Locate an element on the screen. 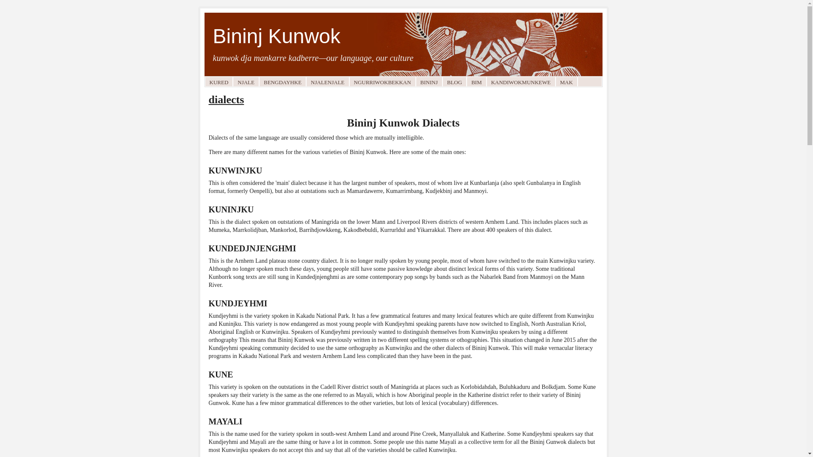  NJALE is located at coordinates (246, 82).